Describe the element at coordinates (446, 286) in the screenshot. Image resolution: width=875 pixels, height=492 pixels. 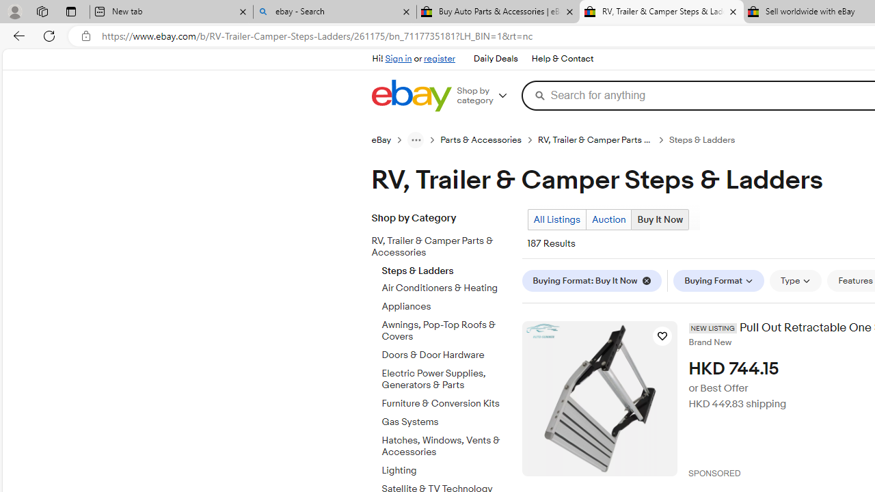
I see `Air Conditioners & Heating` at that location.